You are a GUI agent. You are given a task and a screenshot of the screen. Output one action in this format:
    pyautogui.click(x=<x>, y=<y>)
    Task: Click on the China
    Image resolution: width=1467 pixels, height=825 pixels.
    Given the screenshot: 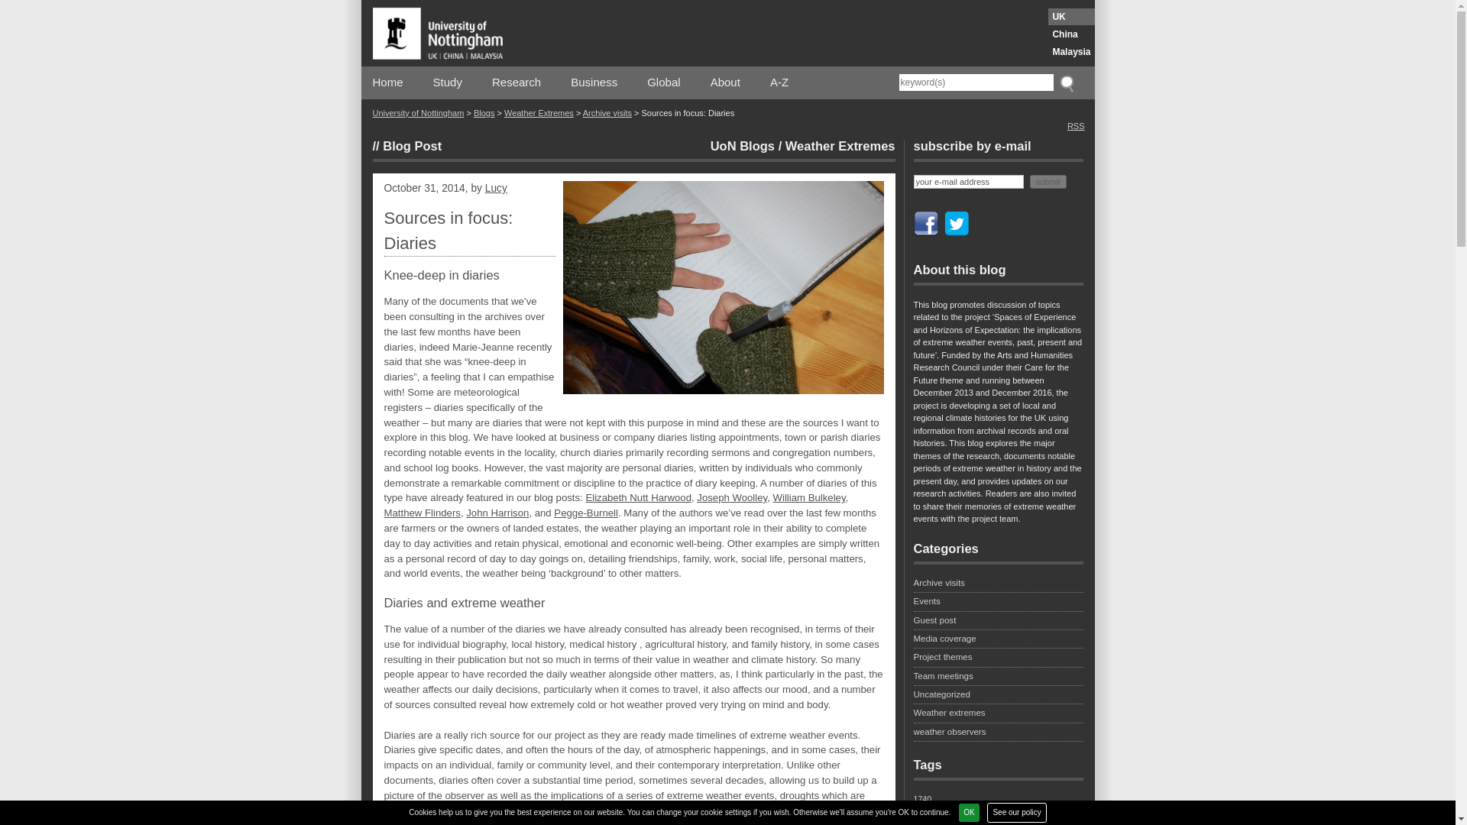 What is the action you would take?
    pyautogui.click(x=1071, y=34)
    